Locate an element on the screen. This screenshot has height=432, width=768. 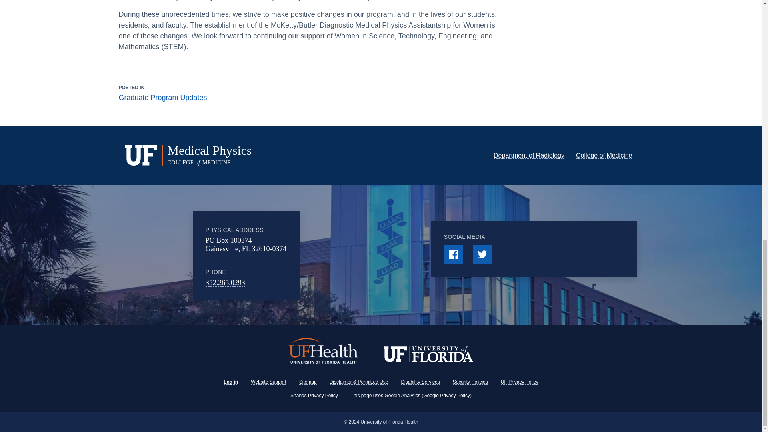
UF Privacy Policy is located at coordinates (519, 382).